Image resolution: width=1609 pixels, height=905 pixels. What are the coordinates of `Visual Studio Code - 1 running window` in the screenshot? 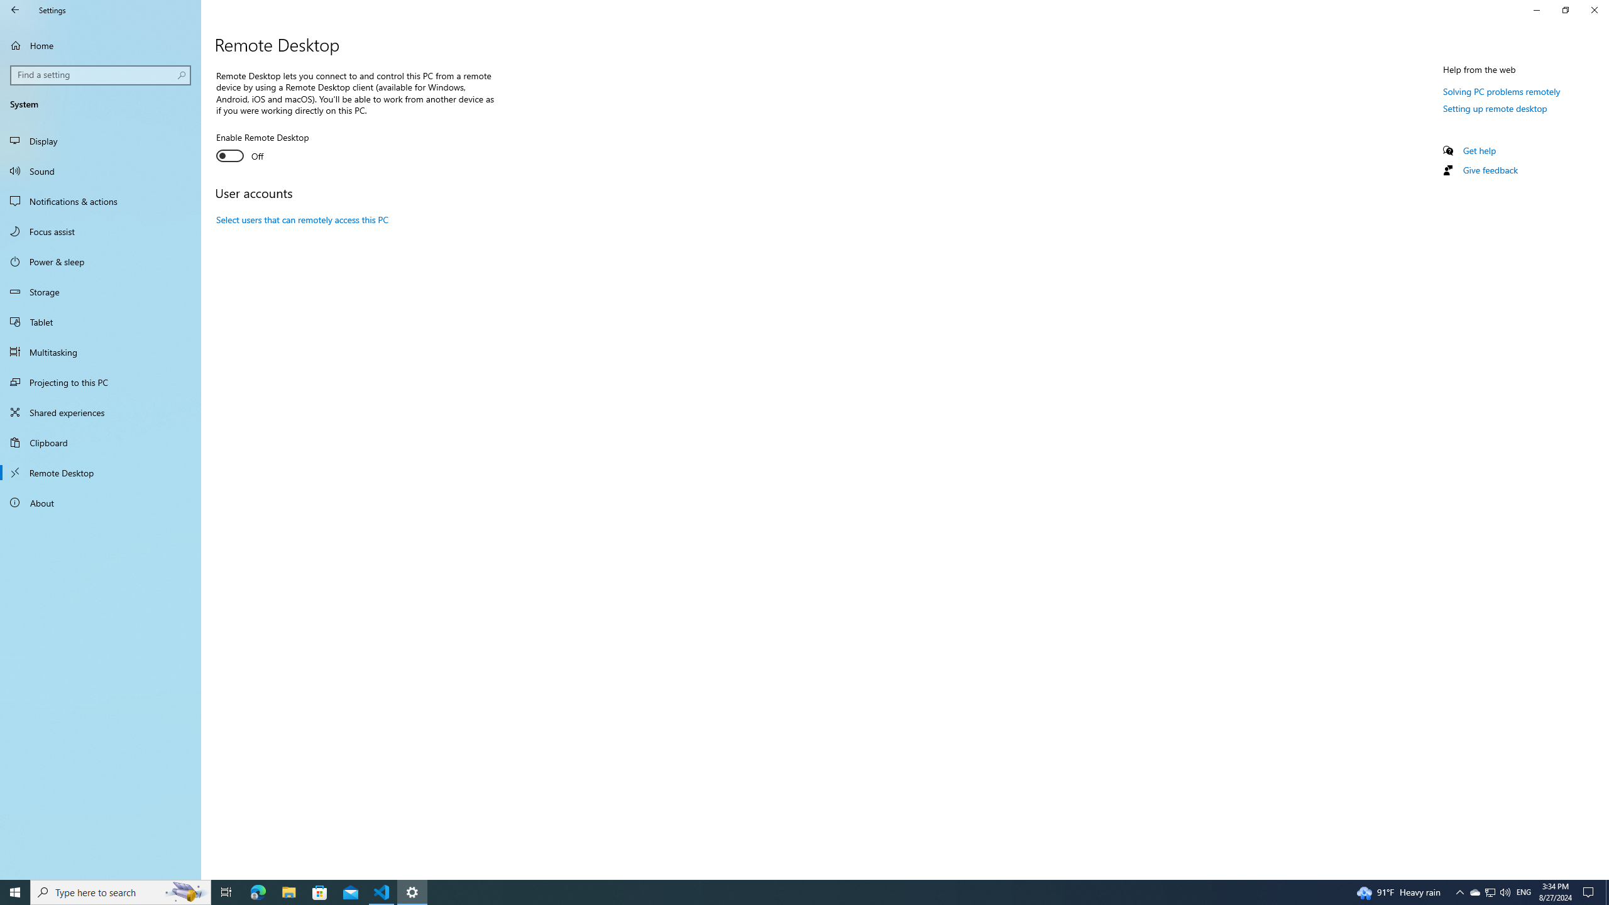 It's located at (382, 892).